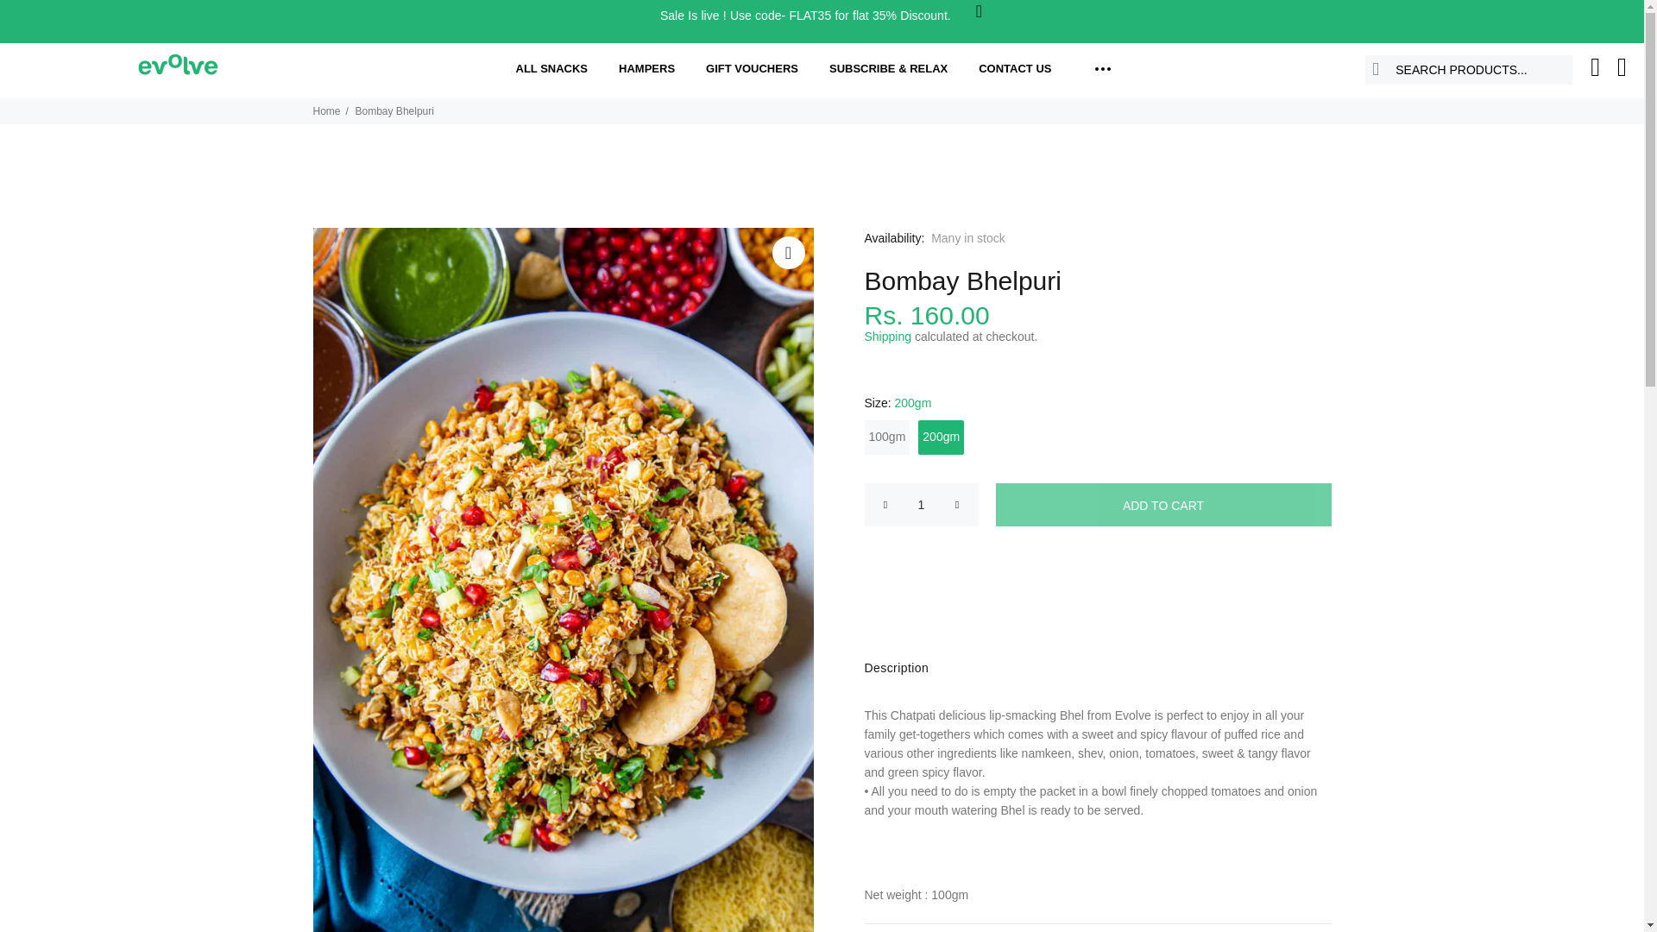 This screenshot has width=1657, height=932. Describe the element at coordinates (1015, 69) in the screenshot. I see `CONTACT US` at that location.